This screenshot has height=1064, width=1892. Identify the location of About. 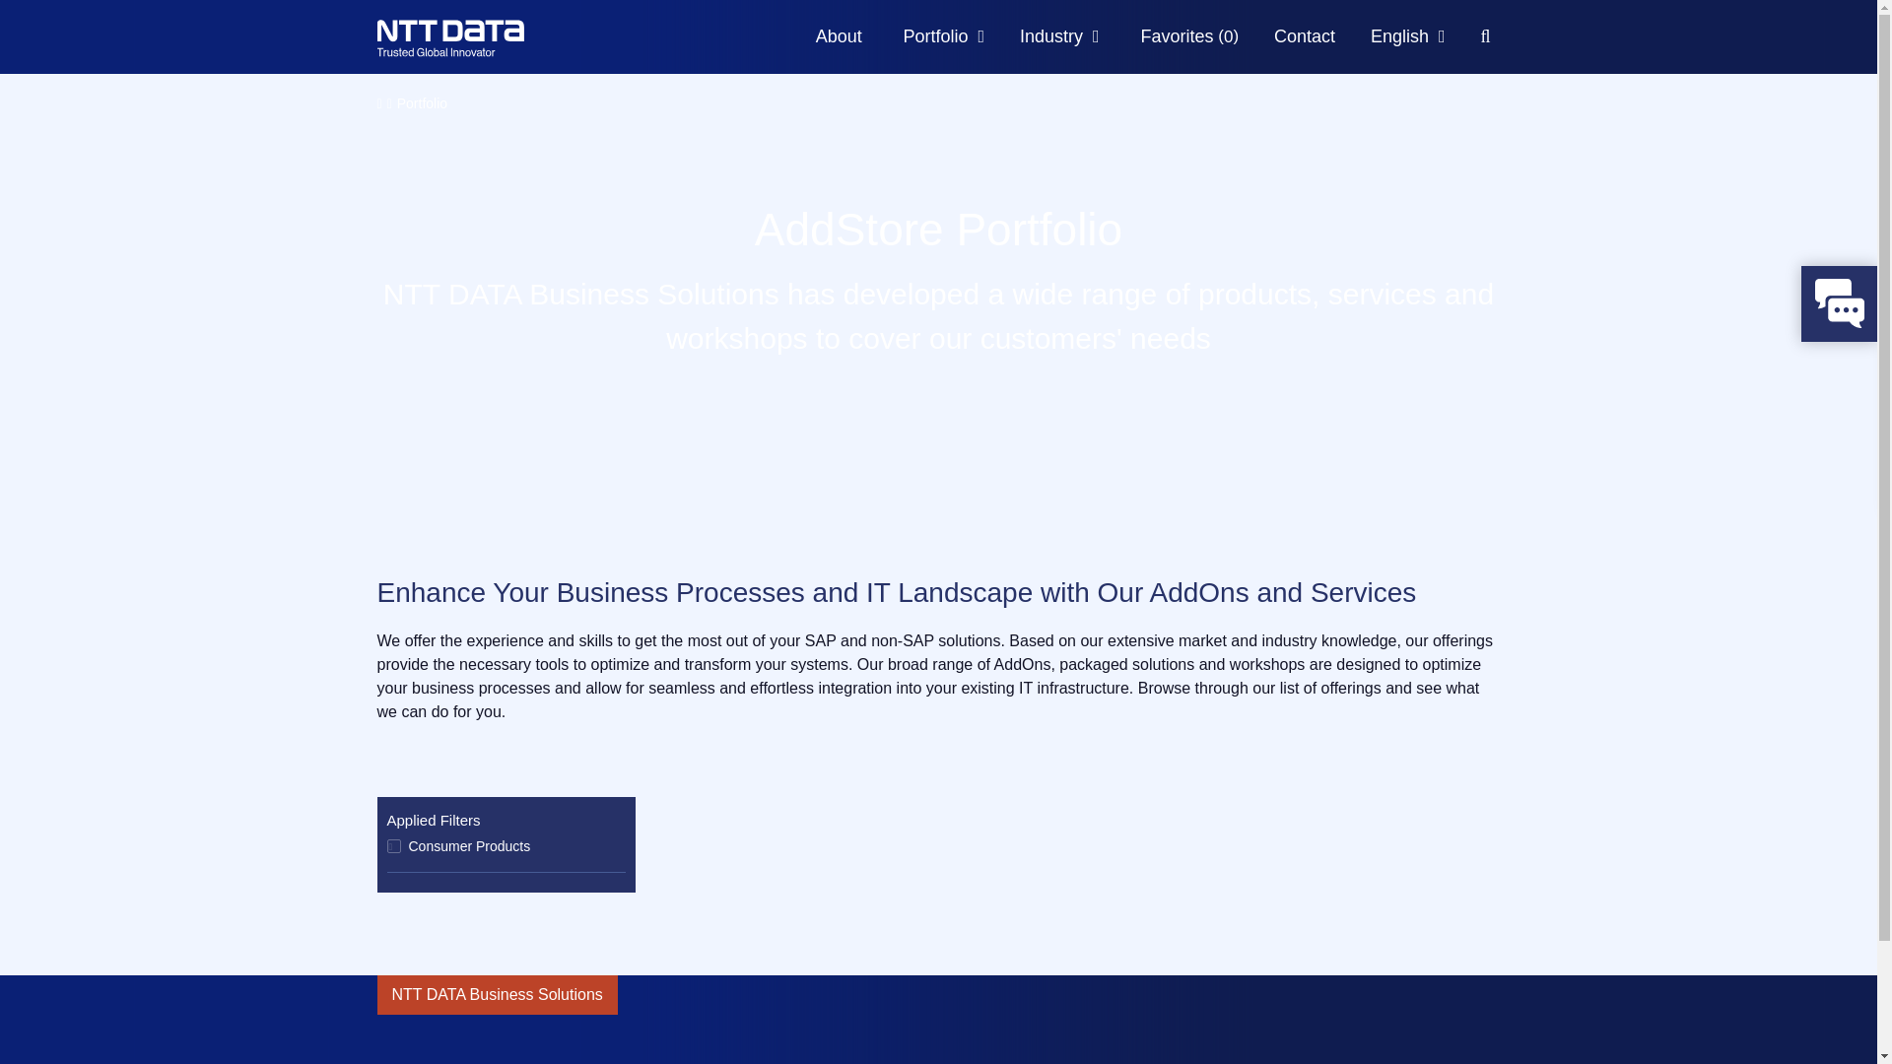
(839, 36).